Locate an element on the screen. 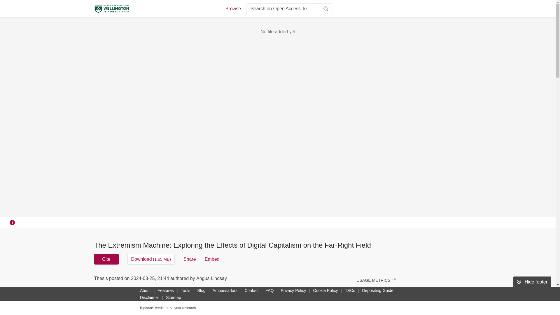 The image size is (560, 315). Embed is located at coordinates (212, 259).